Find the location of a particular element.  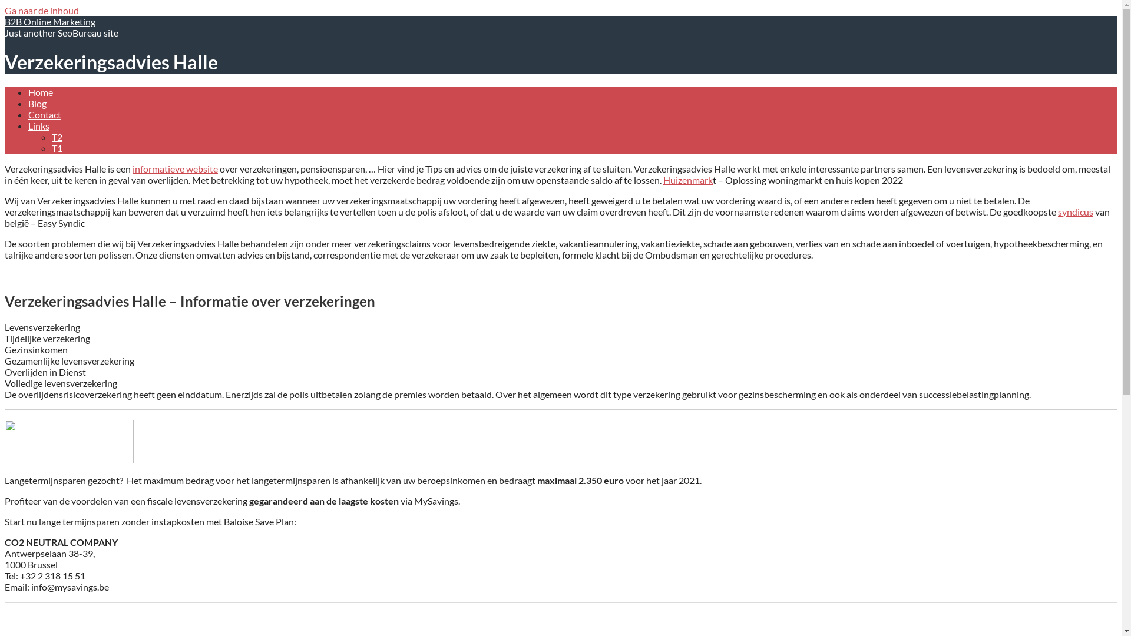

B2B Online Marketing is located at coordinates (50, 21).